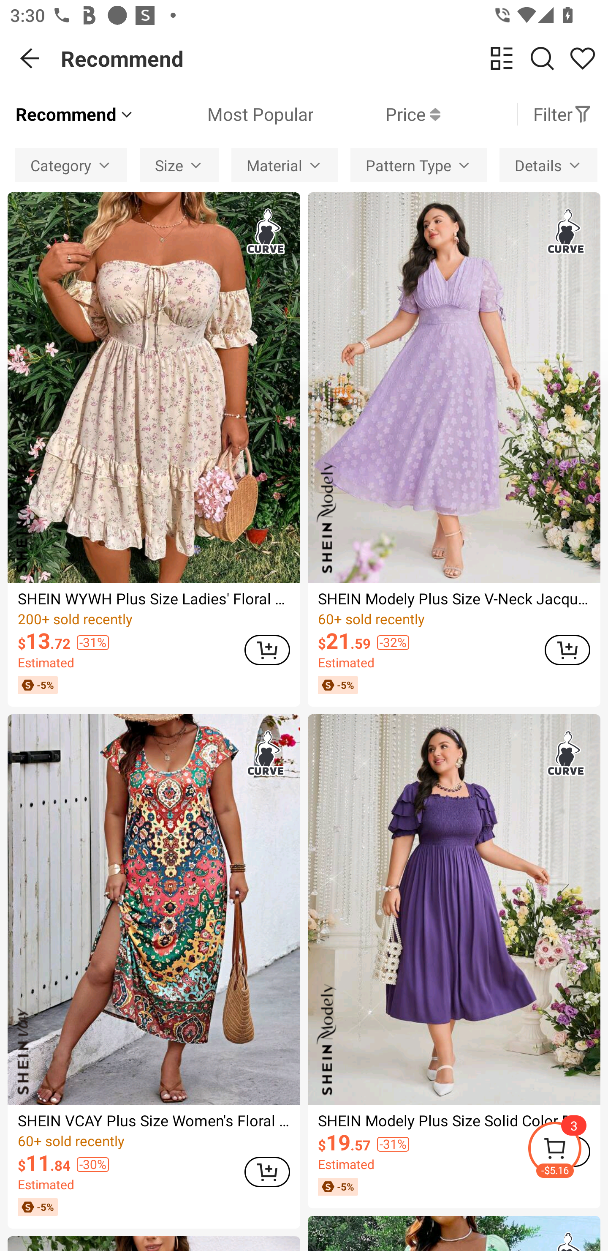 Image resolution: width=608 pixels, height=1251 pixels. I want to click on Details, so click(548, 165).